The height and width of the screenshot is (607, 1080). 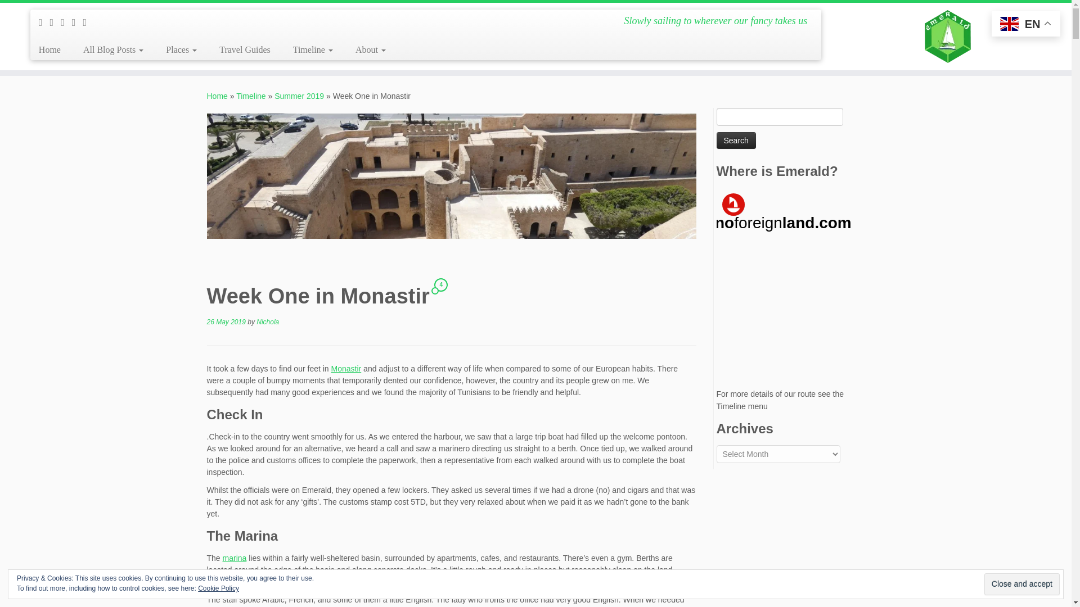 What do you see at coordinates (736, 141) in the screenshot?
I see `Search` at bounding box center [736, 141].